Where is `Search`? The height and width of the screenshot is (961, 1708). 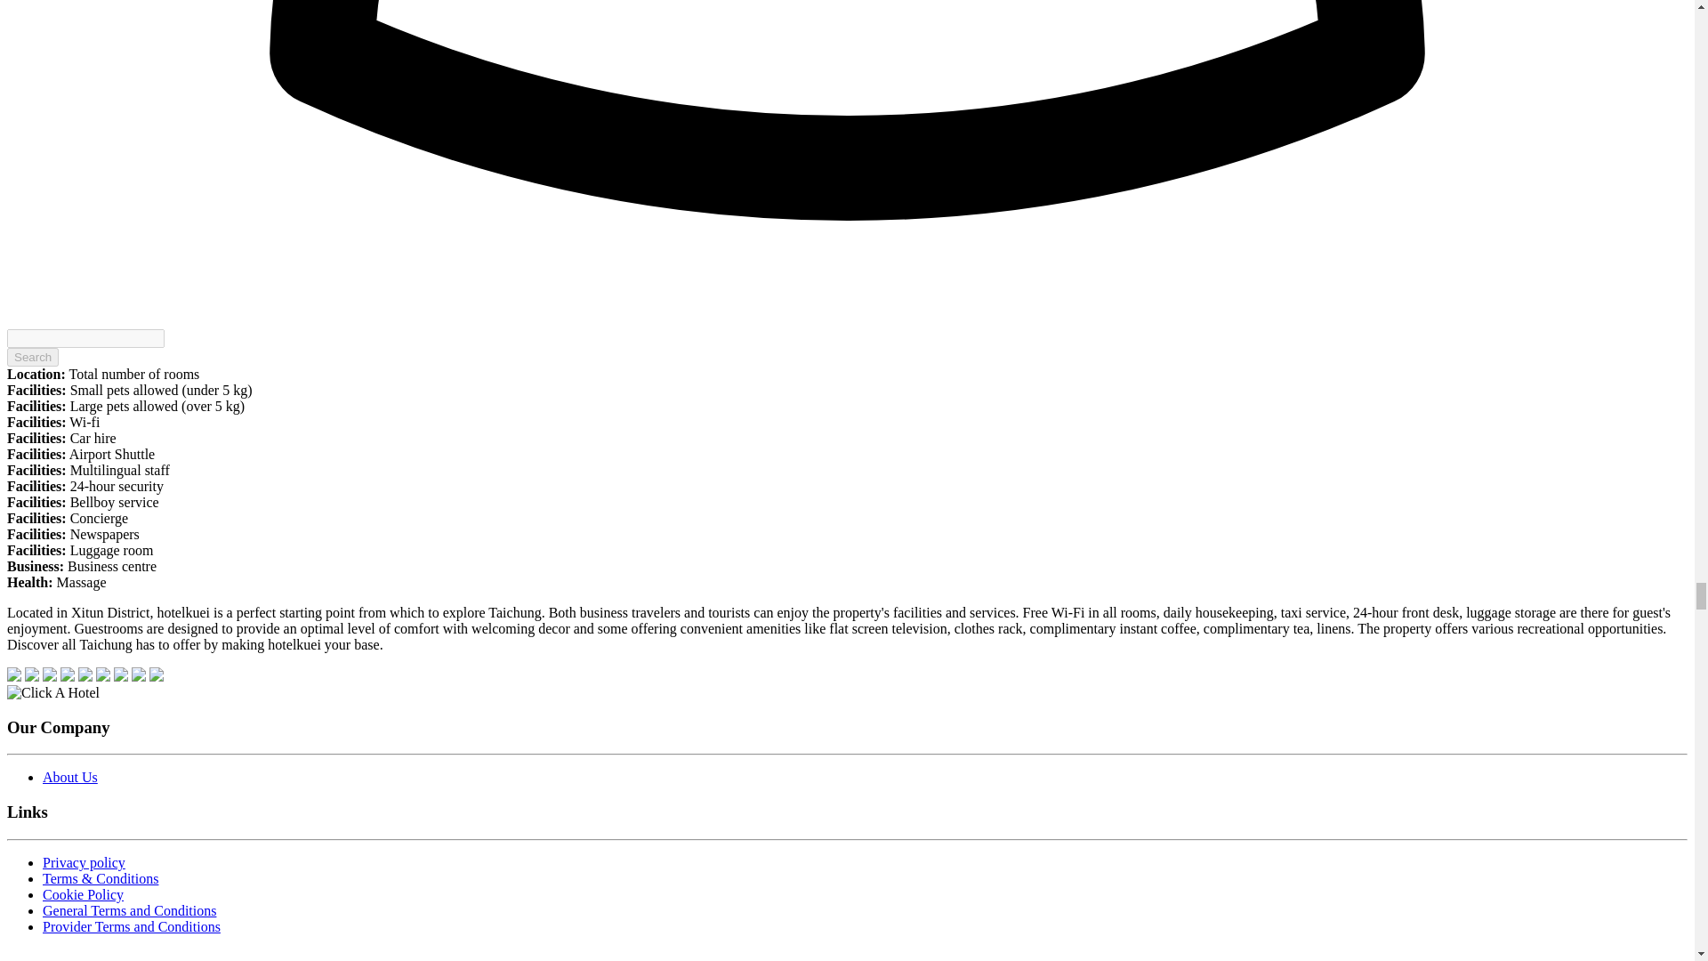
Search is located at coordinates (32, 356).